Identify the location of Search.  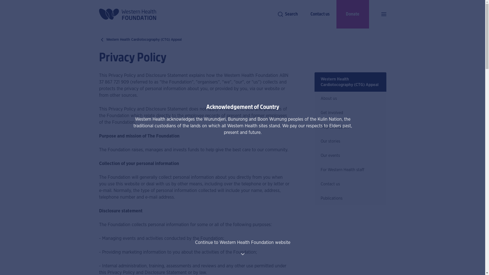
(287, 14).